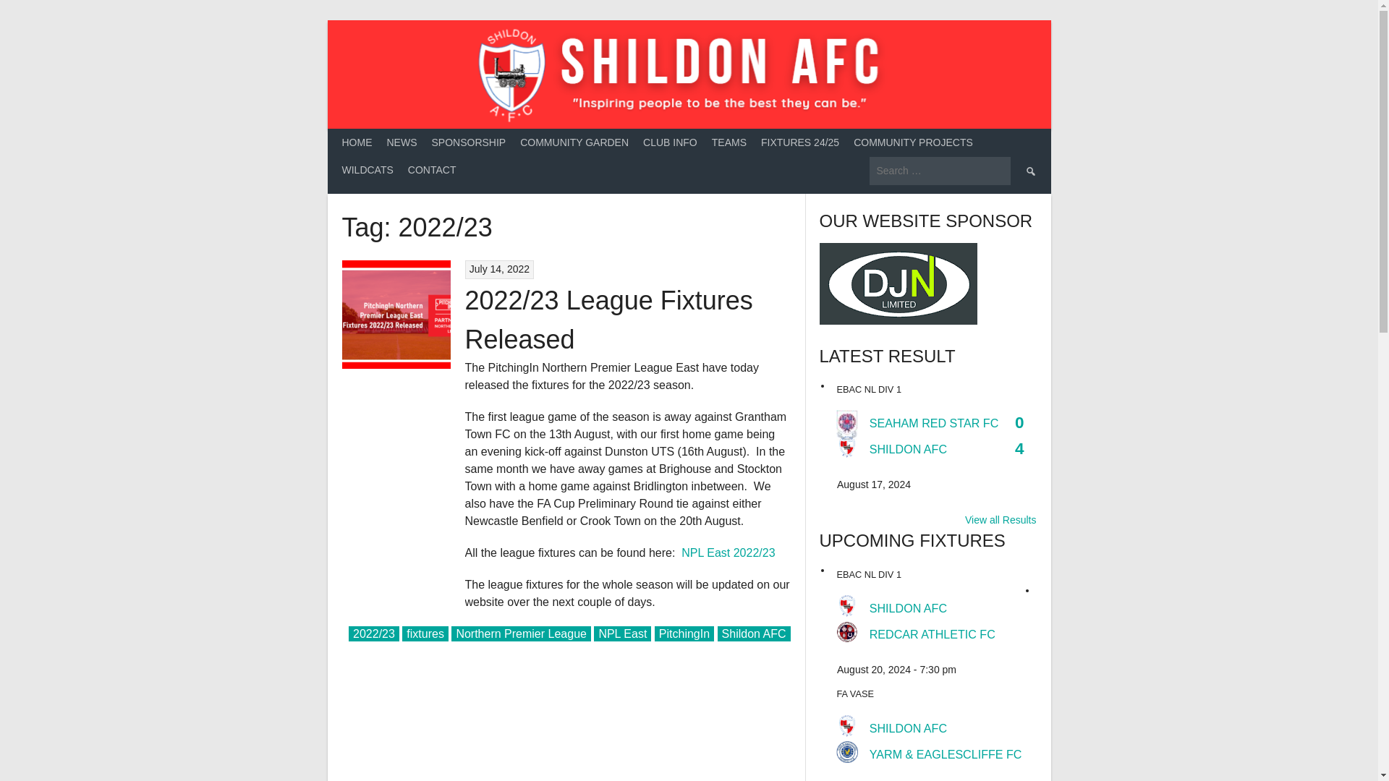 The height and width of the screenshot is (781, 1389). Describe the element at coordinates (913, 143) in the screenshot. I see `COMMUNITY PROJECTS` at that location.